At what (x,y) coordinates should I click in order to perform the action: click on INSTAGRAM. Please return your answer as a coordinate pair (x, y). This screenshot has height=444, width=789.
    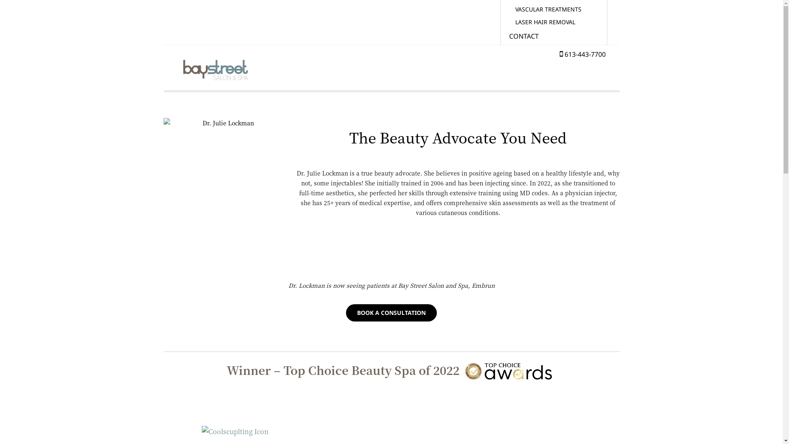
    Looking at the image, I should click on (513, 81).